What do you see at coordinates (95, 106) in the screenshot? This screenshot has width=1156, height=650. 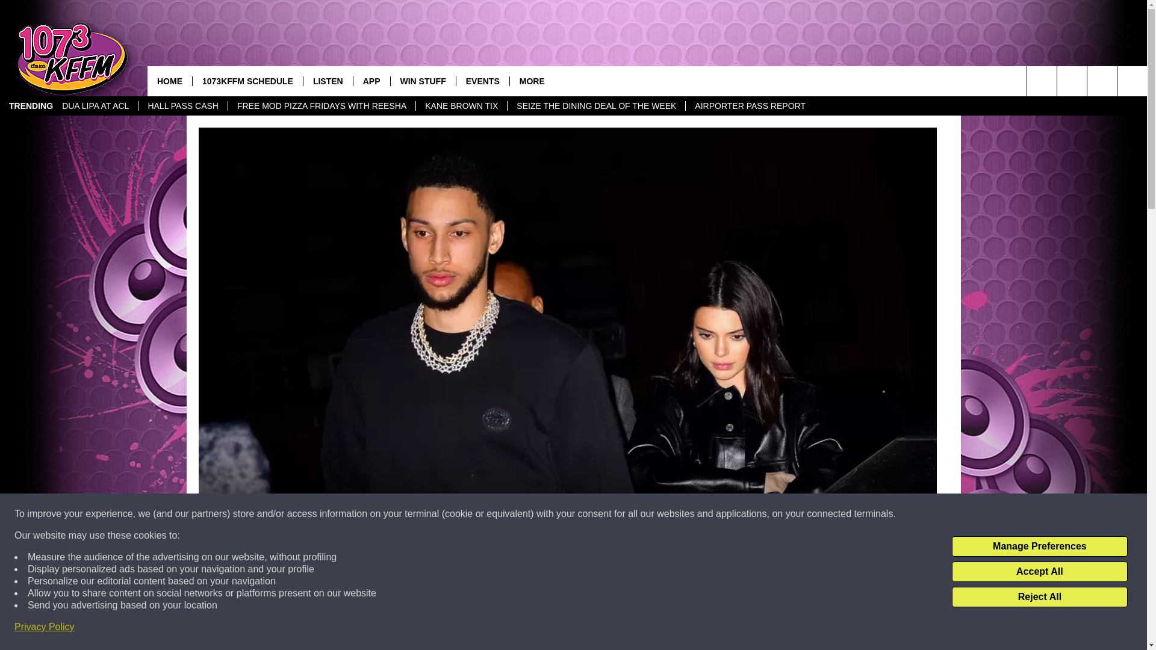 I see `DUA LIPA AT ACL` at bounding box center [95, 106].